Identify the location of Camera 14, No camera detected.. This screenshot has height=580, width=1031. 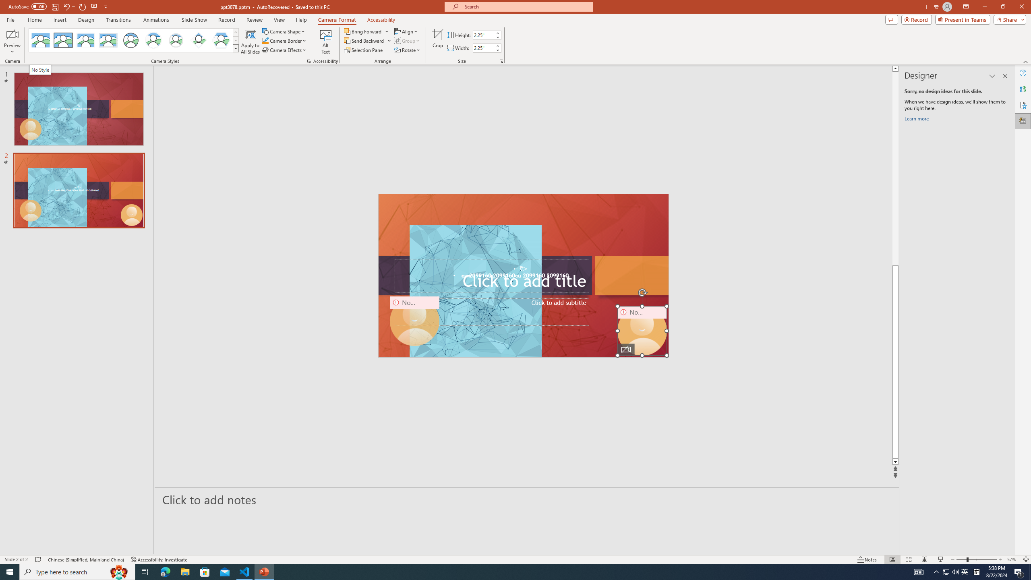
(642, 331).